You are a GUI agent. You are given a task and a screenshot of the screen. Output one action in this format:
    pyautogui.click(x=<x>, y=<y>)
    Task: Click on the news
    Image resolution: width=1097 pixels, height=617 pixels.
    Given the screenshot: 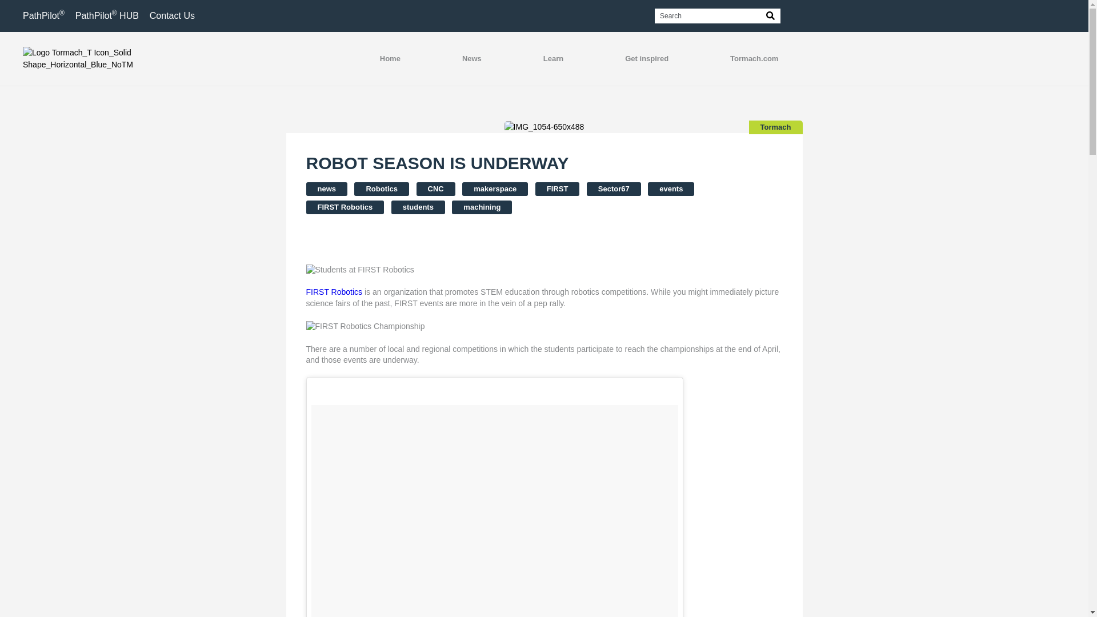 What is the action you would take?
    pyautogui.click(x=327, y=189)
    